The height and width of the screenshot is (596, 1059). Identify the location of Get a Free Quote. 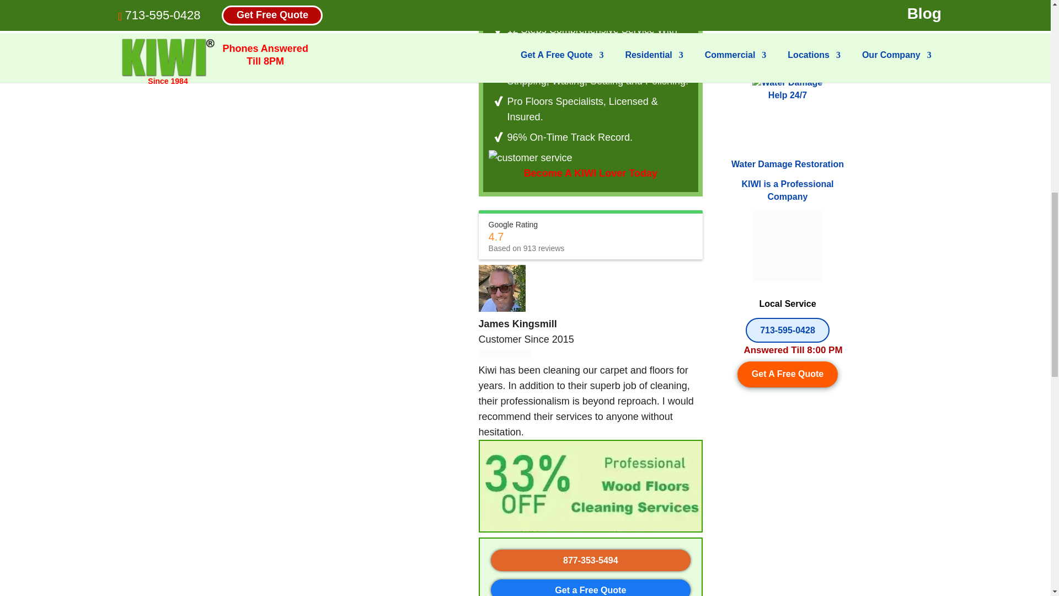
(590, 589).